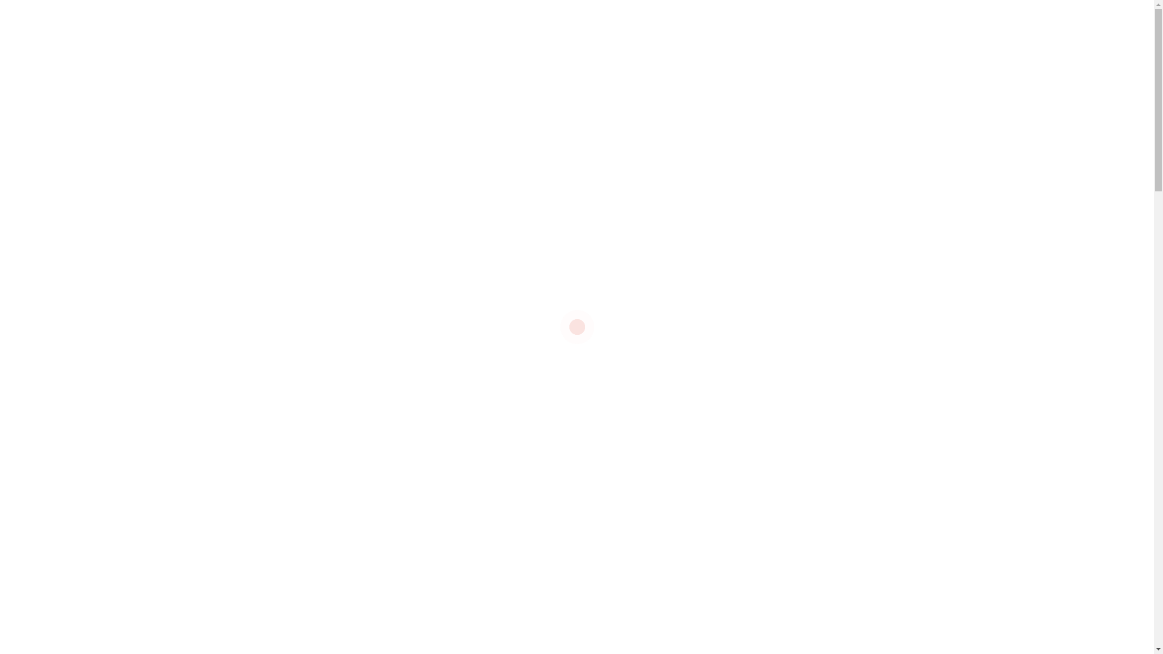 The height and width of the screenshot is (654, 1163). What do you see at coordinates (767, 298) in the screenshot?
I see `Aahzo` at bounding box center [767, 298].